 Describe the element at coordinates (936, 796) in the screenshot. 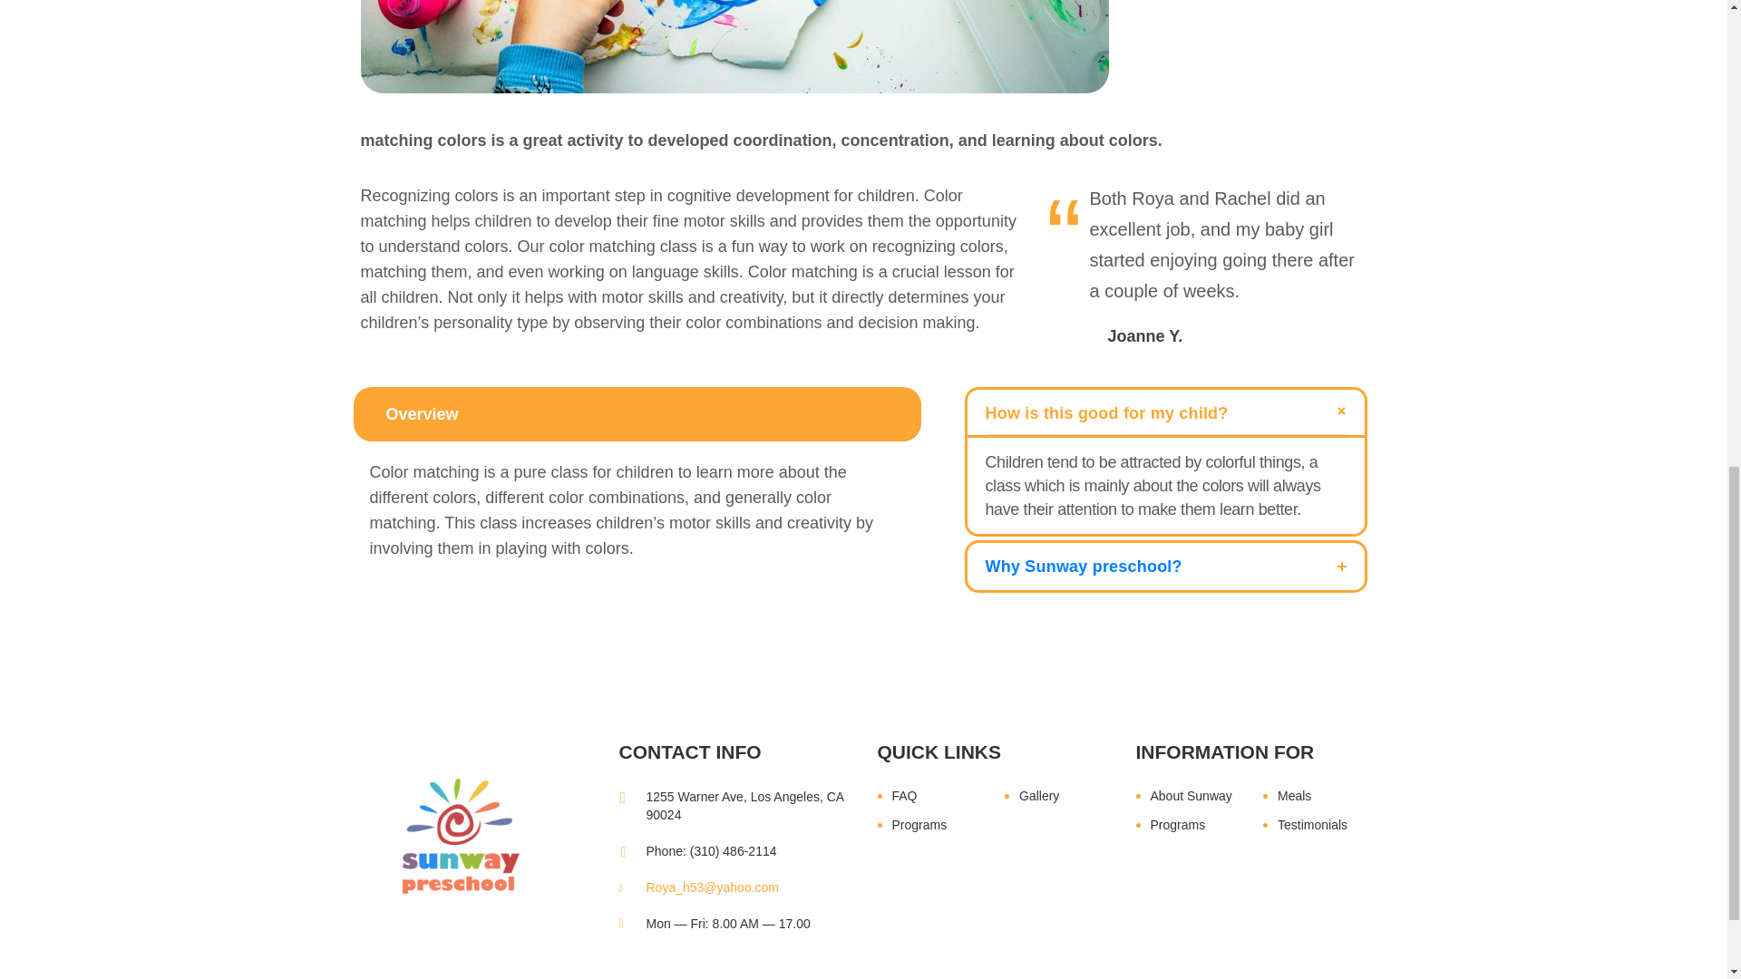

I see `FAQ` at that location.